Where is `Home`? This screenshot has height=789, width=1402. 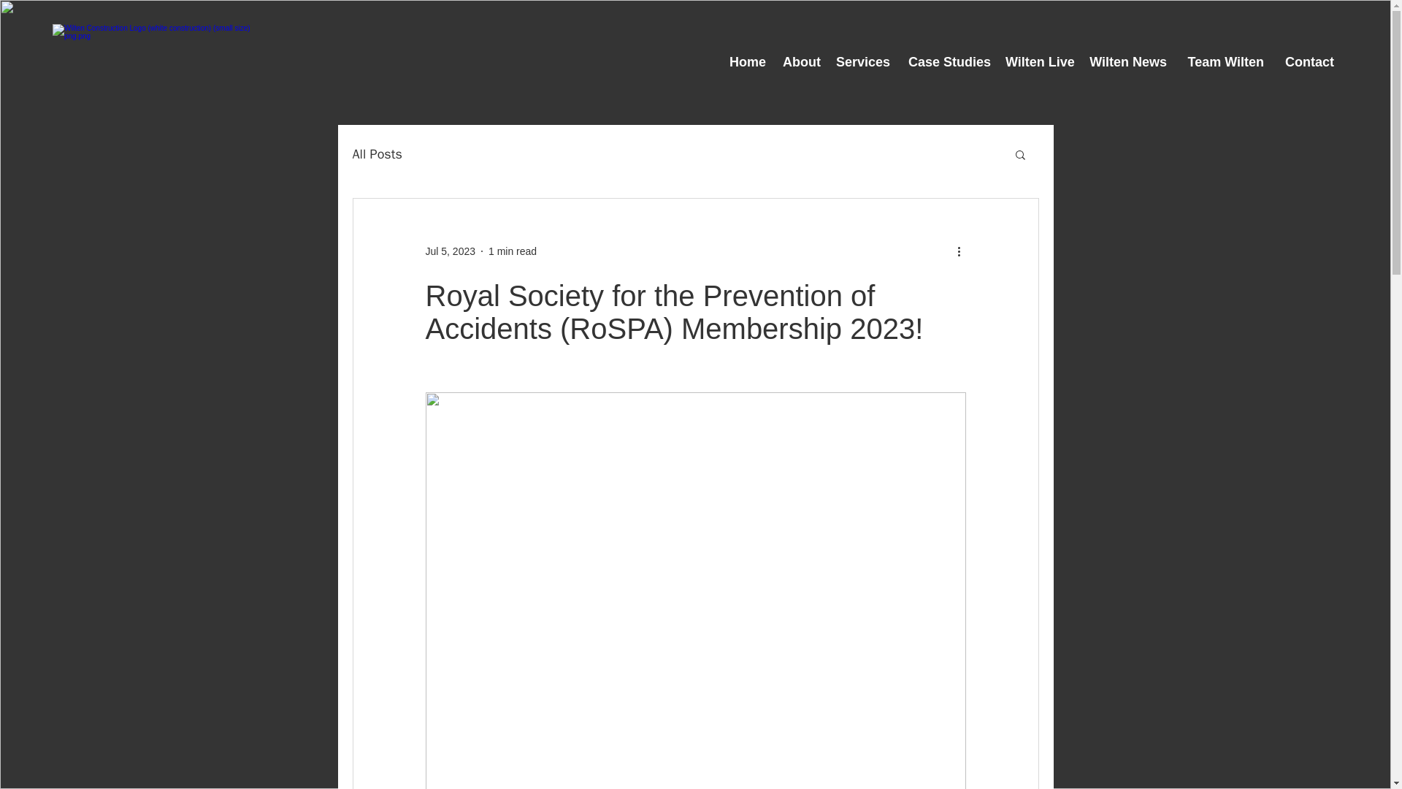 Home is located at coordinates (746, 63).